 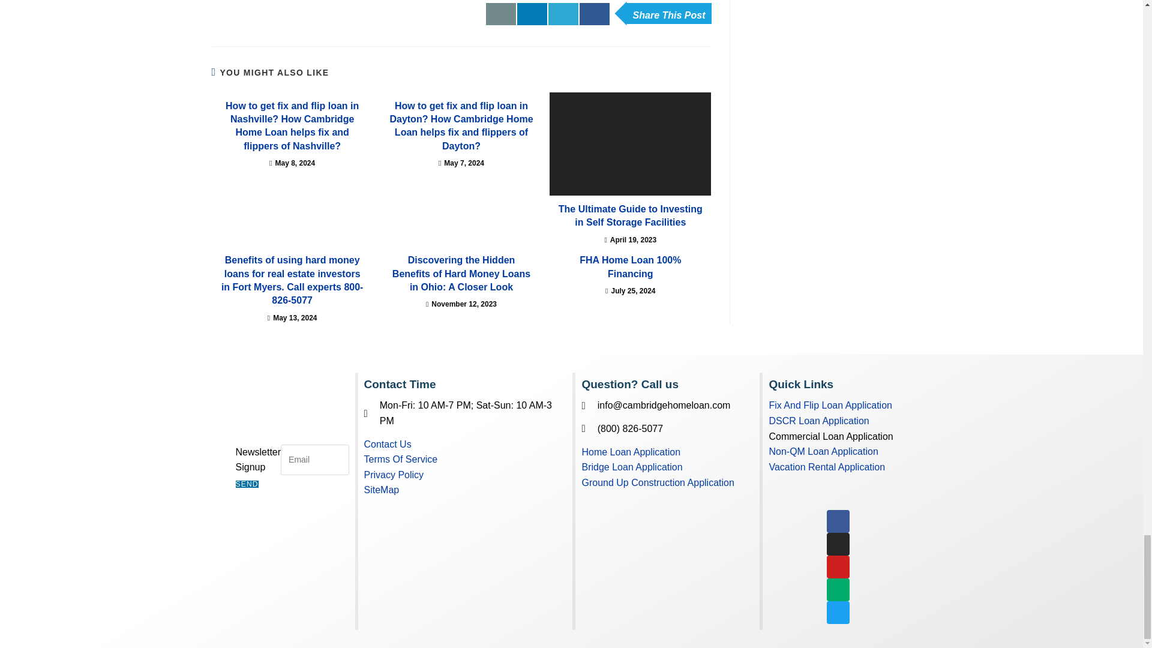 What do you see at coordinates (501, 14) in the screenshot?
I see `Contact us` at bounding box center [501, 14].